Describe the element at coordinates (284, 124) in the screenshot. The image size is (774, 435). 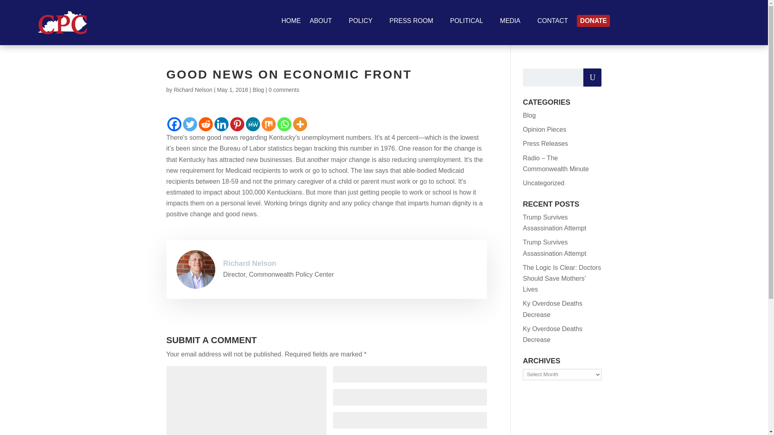
I see `Whatsapp` at that location.